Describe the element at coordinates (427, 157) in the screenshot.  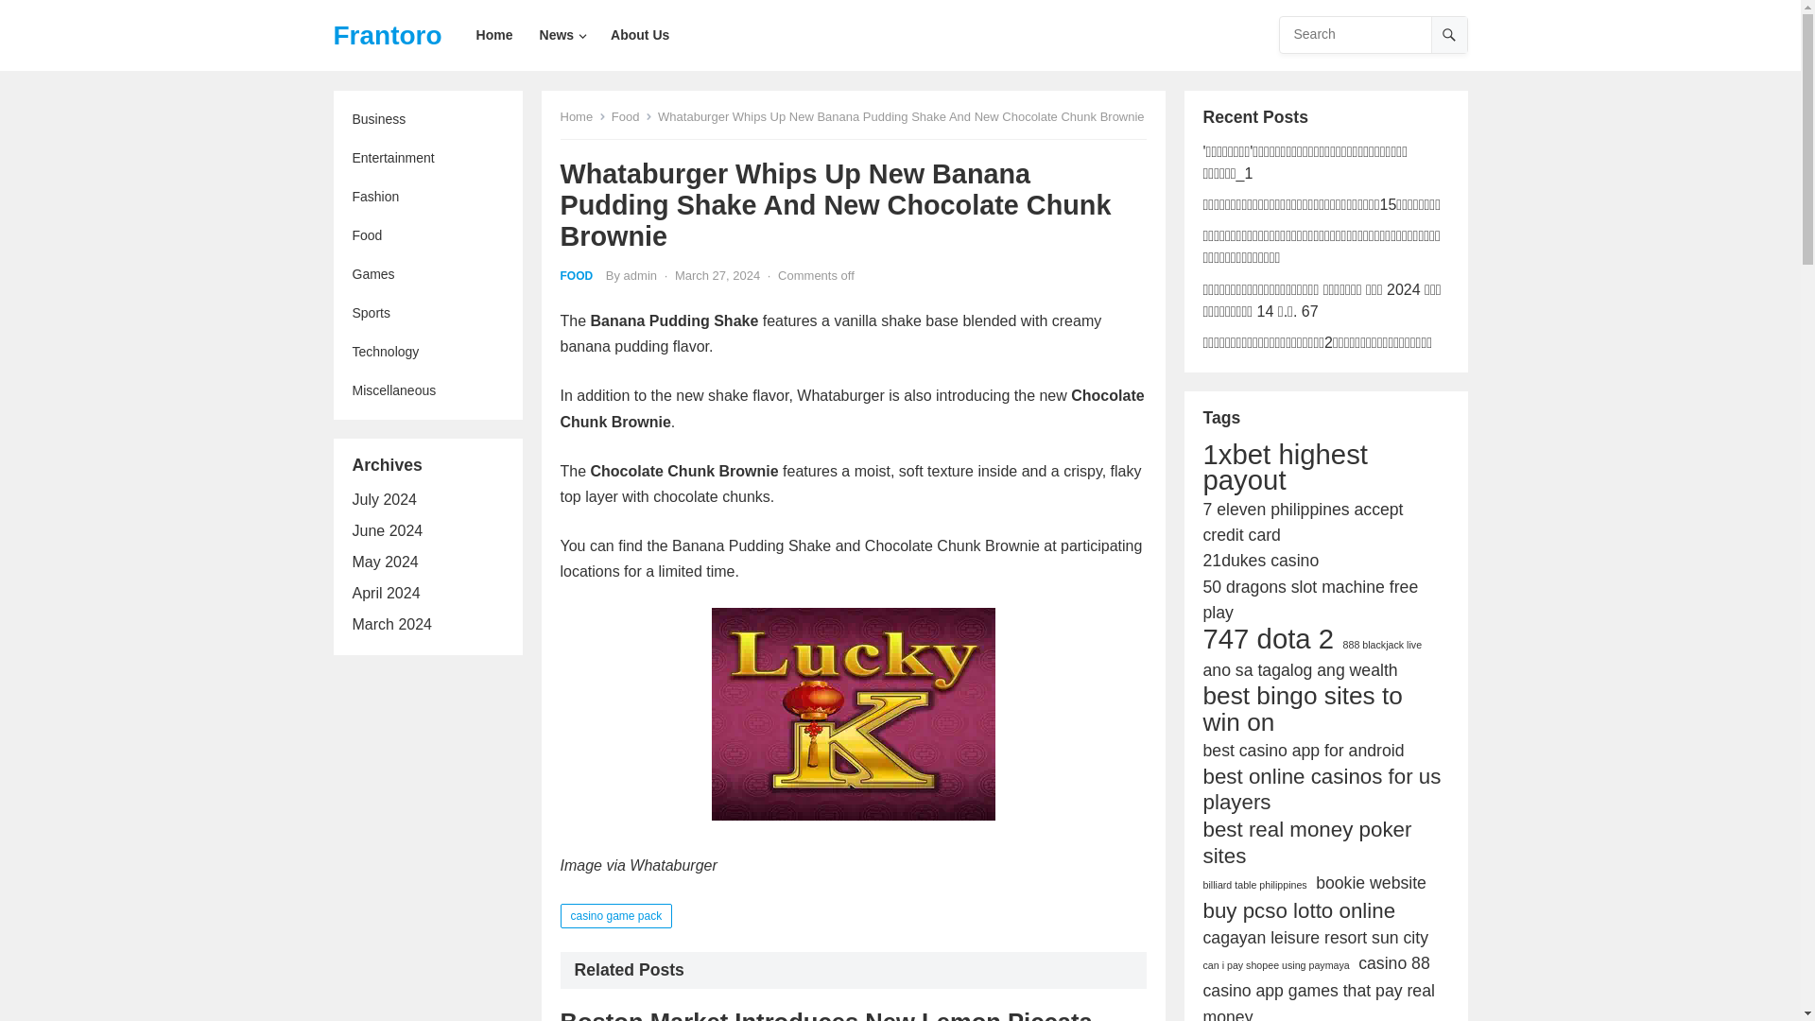
I see `Entertainment` at that location.